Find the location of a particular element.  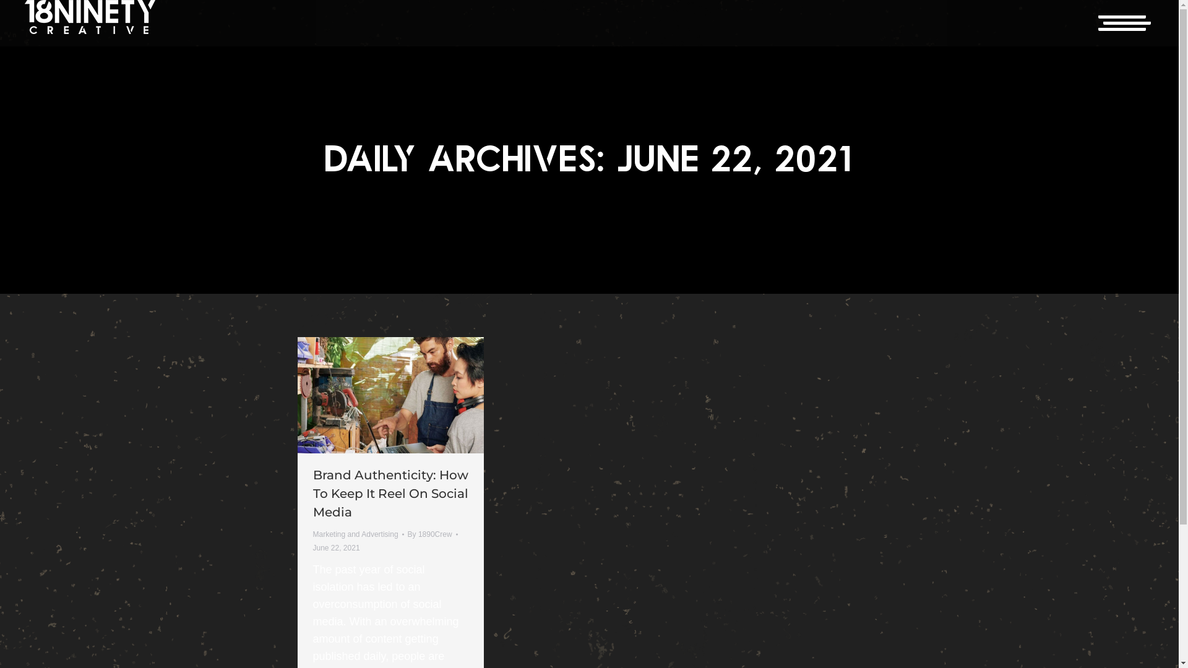

June 22, 2021 is located at coordinates (337, 548).